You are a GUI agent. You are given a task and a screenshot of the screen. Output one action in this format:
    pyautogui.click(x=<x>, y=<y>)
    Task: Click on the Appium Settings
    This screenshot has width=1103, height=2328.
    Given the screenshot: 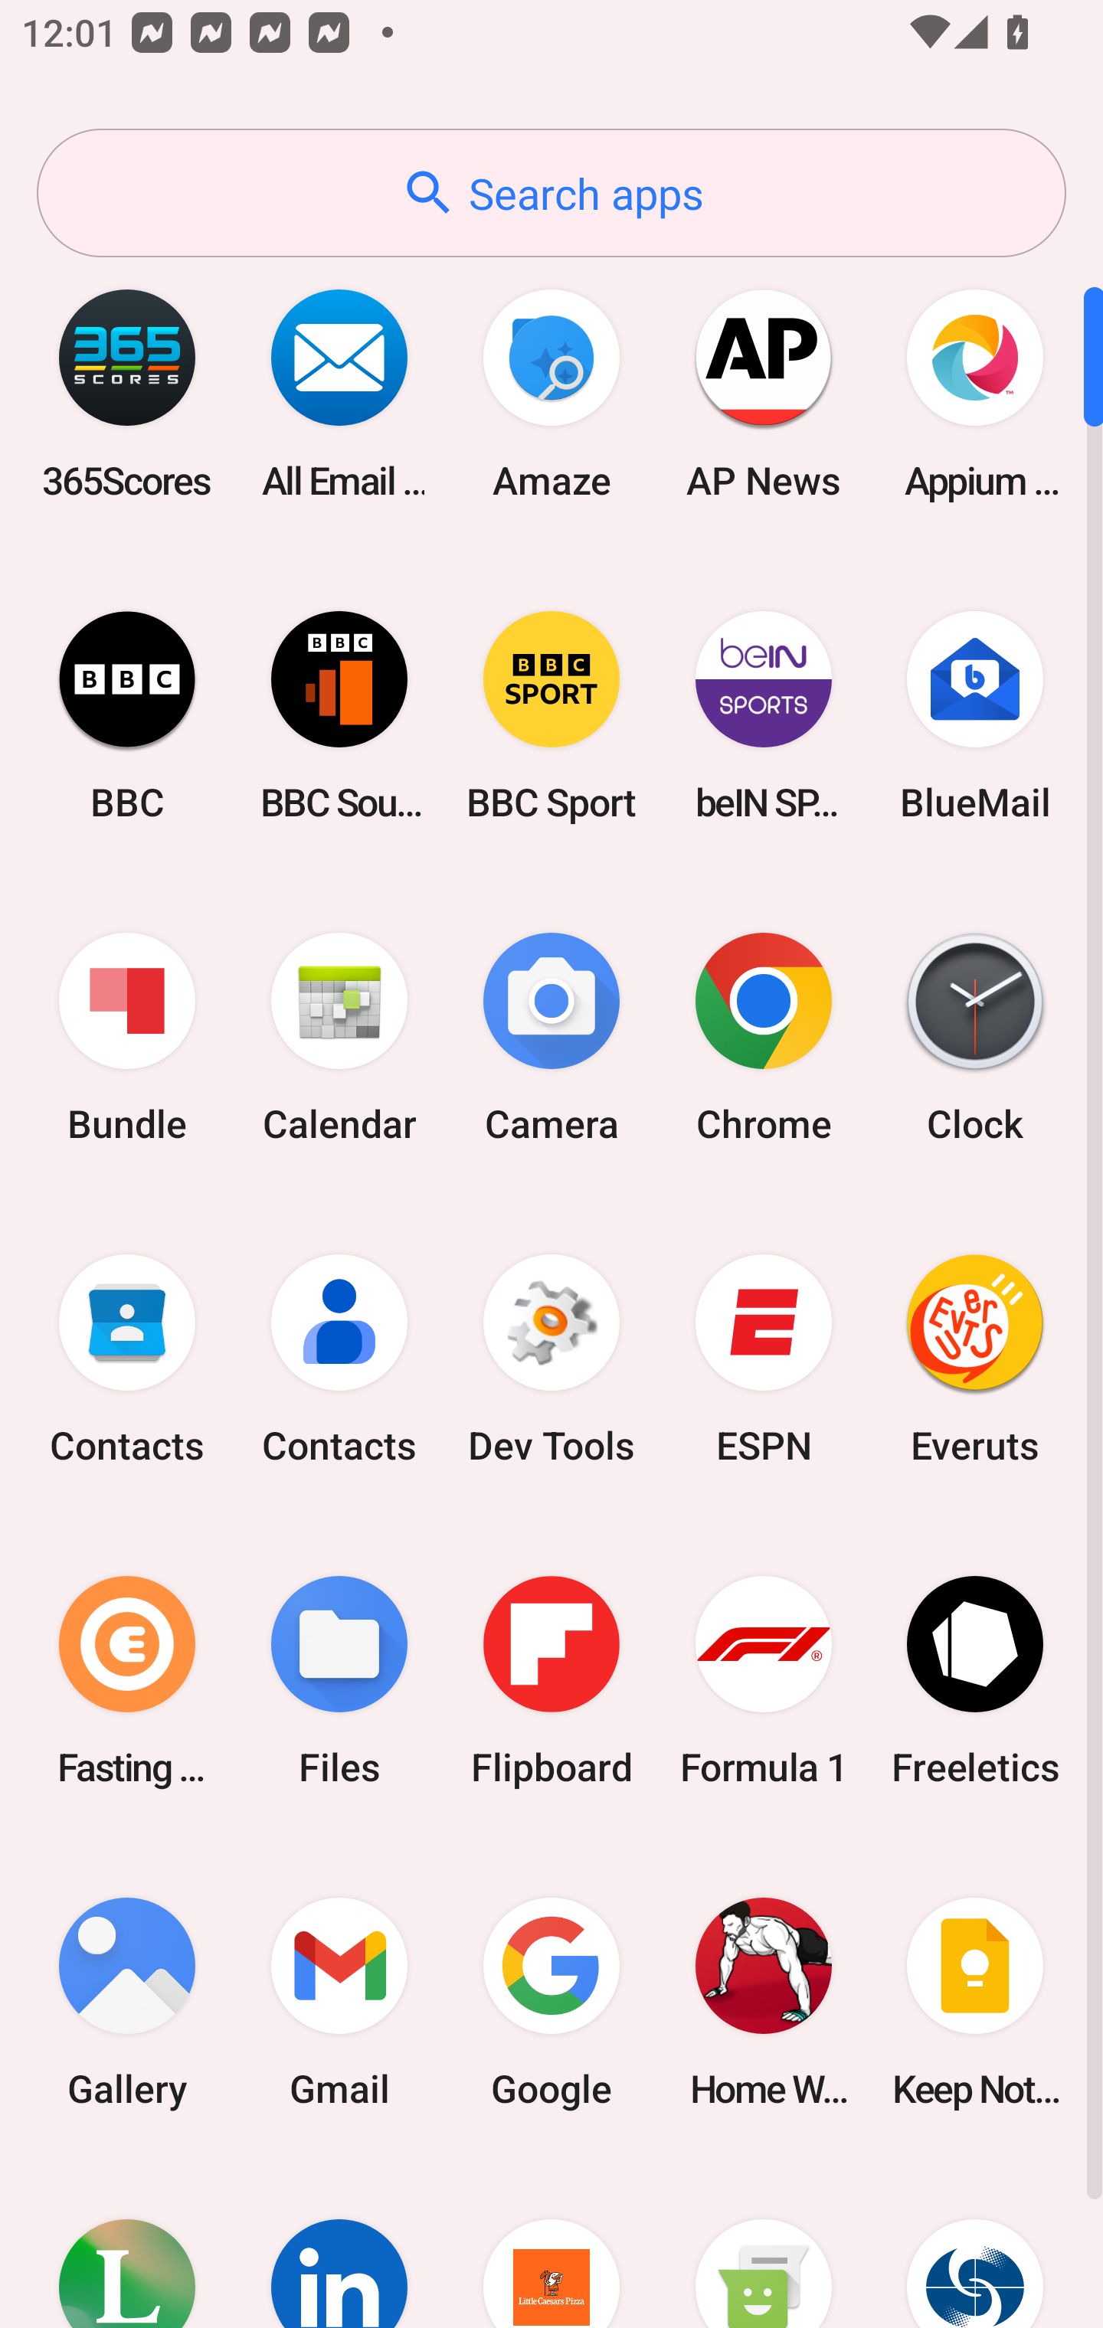 What is the action you would take?
    pyautogui.click(x=975, y=394)
    